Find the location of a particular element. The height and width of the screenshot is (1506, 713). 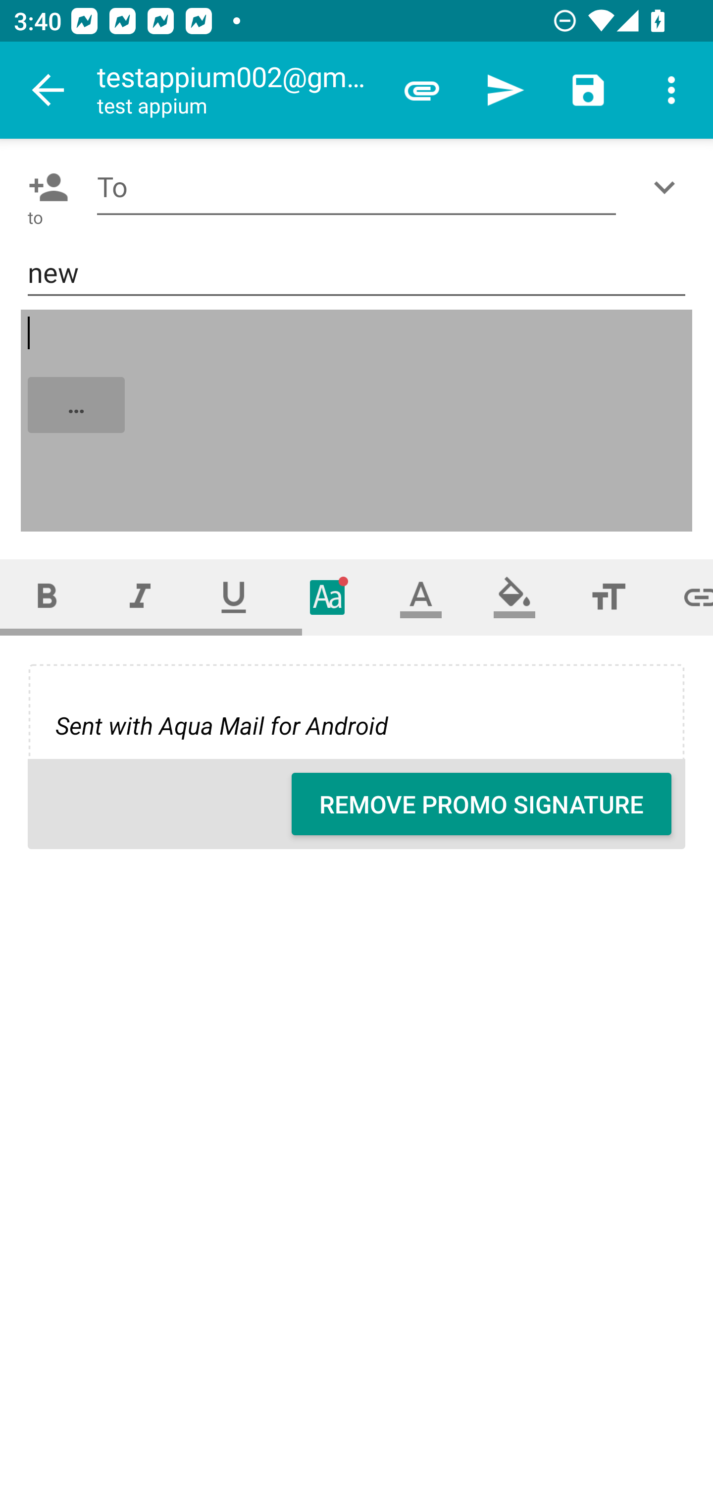

Save is located at coordinates (588, 90).